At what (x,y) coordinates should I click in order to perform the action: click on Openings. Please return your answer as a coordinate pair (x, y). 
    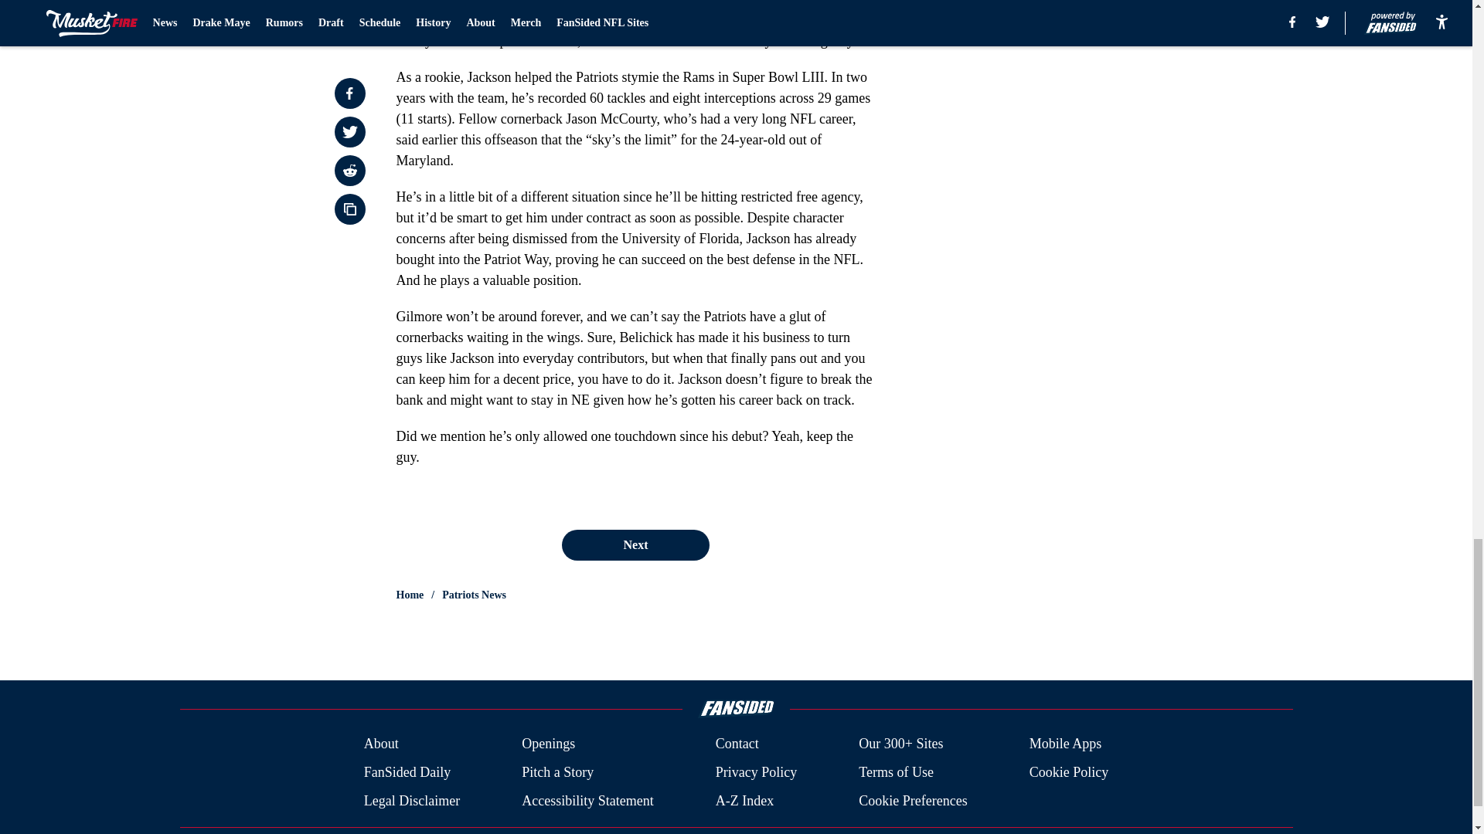
    Looking at the image, I should click on (549, 744).